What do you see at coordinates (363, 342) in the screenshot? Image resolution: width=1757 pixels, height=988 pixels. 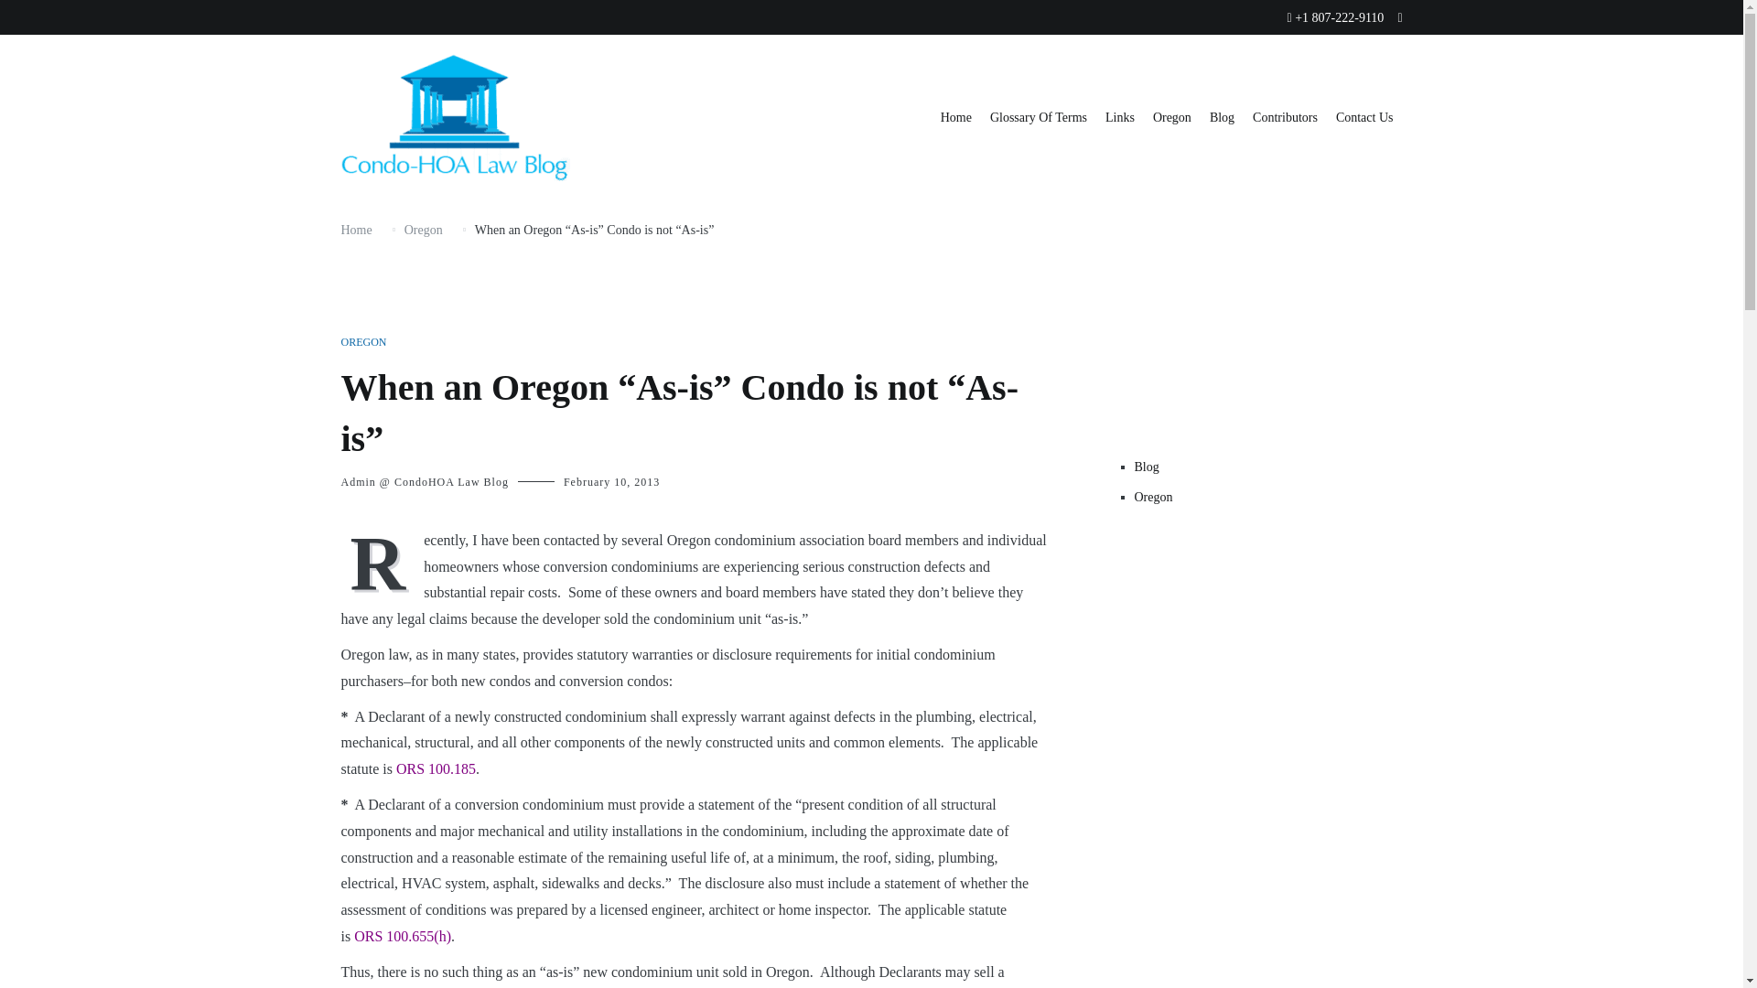 I see `OREGON` at bounding box center [363, 342].